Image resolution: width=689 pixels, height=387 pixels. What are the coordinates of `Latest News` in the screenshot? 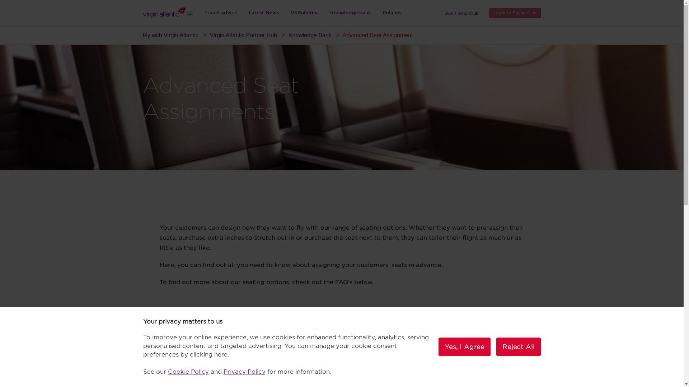 It's located at (263, 13).